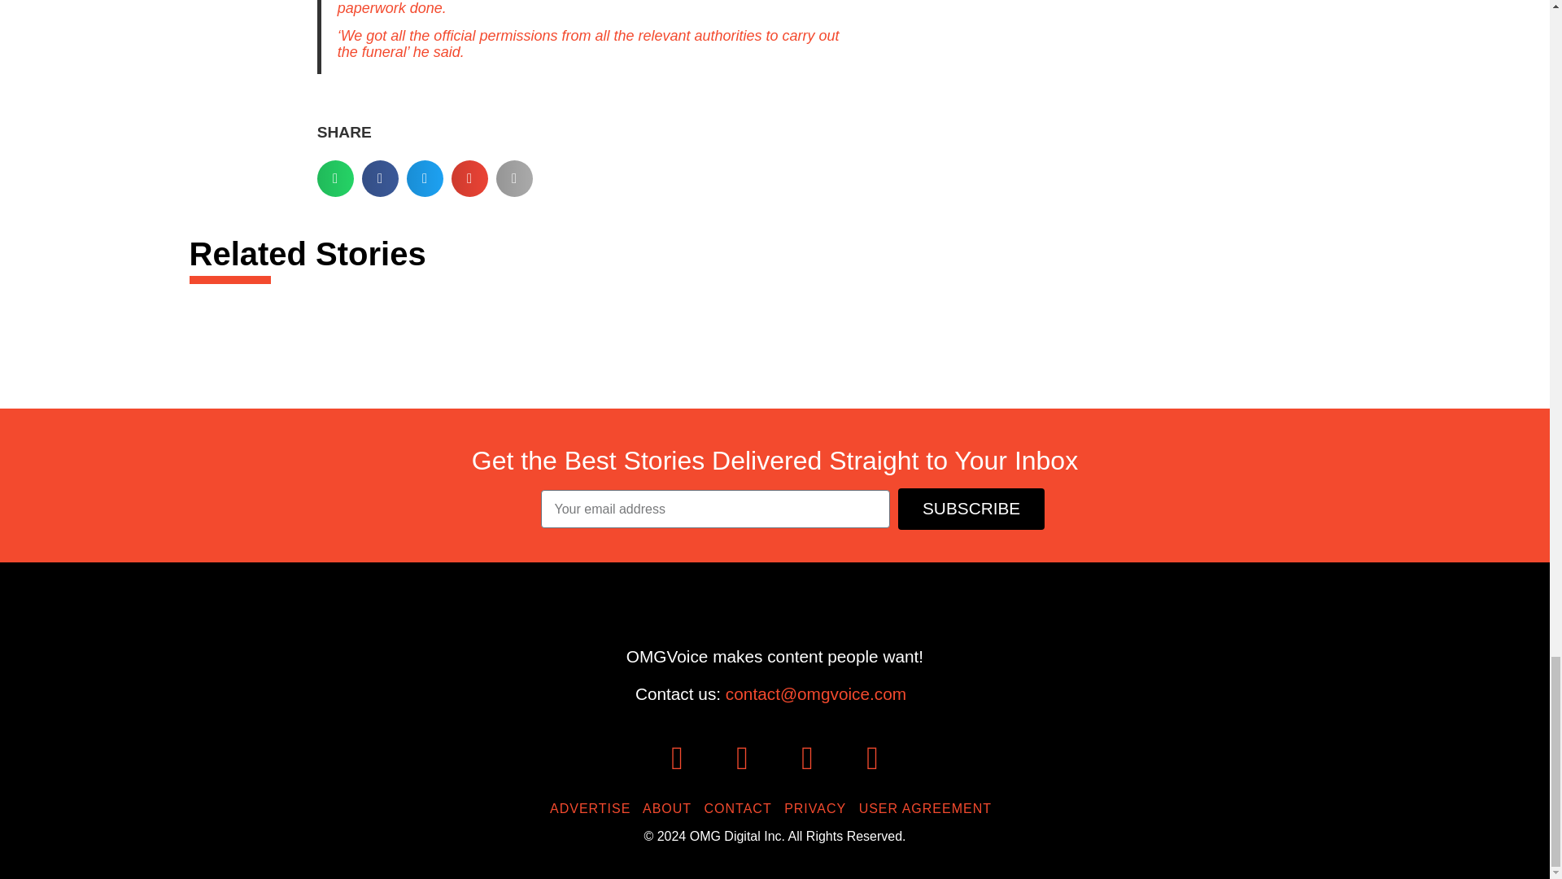 Image resolution: width=1562 pixels, height=879 pixels. What do you see at coordinates (670, 808) in the screenshot?
I see `ABOUT` at bounding box center [670, 808].